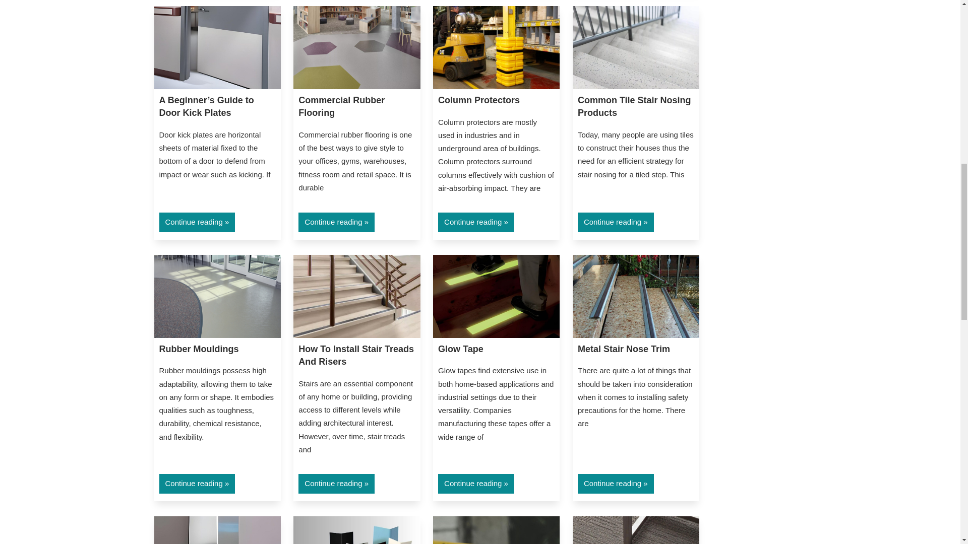 Image resolution: width=968 pixels, height=544 pixels. I want to click on Continue reading, so click(336, 222).